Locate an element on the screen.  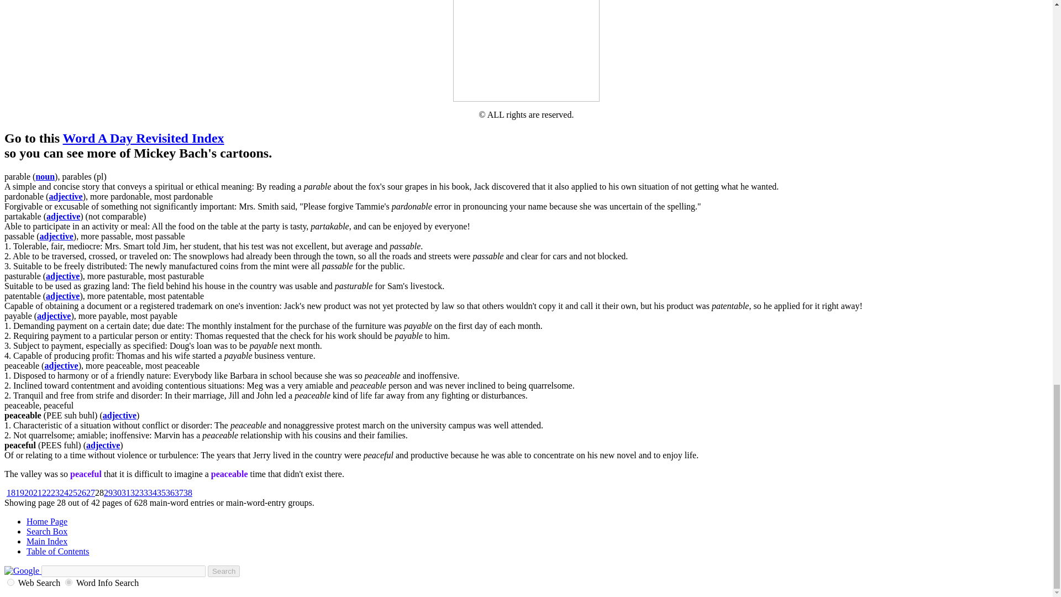
33 is located at coordinates (144, 493).